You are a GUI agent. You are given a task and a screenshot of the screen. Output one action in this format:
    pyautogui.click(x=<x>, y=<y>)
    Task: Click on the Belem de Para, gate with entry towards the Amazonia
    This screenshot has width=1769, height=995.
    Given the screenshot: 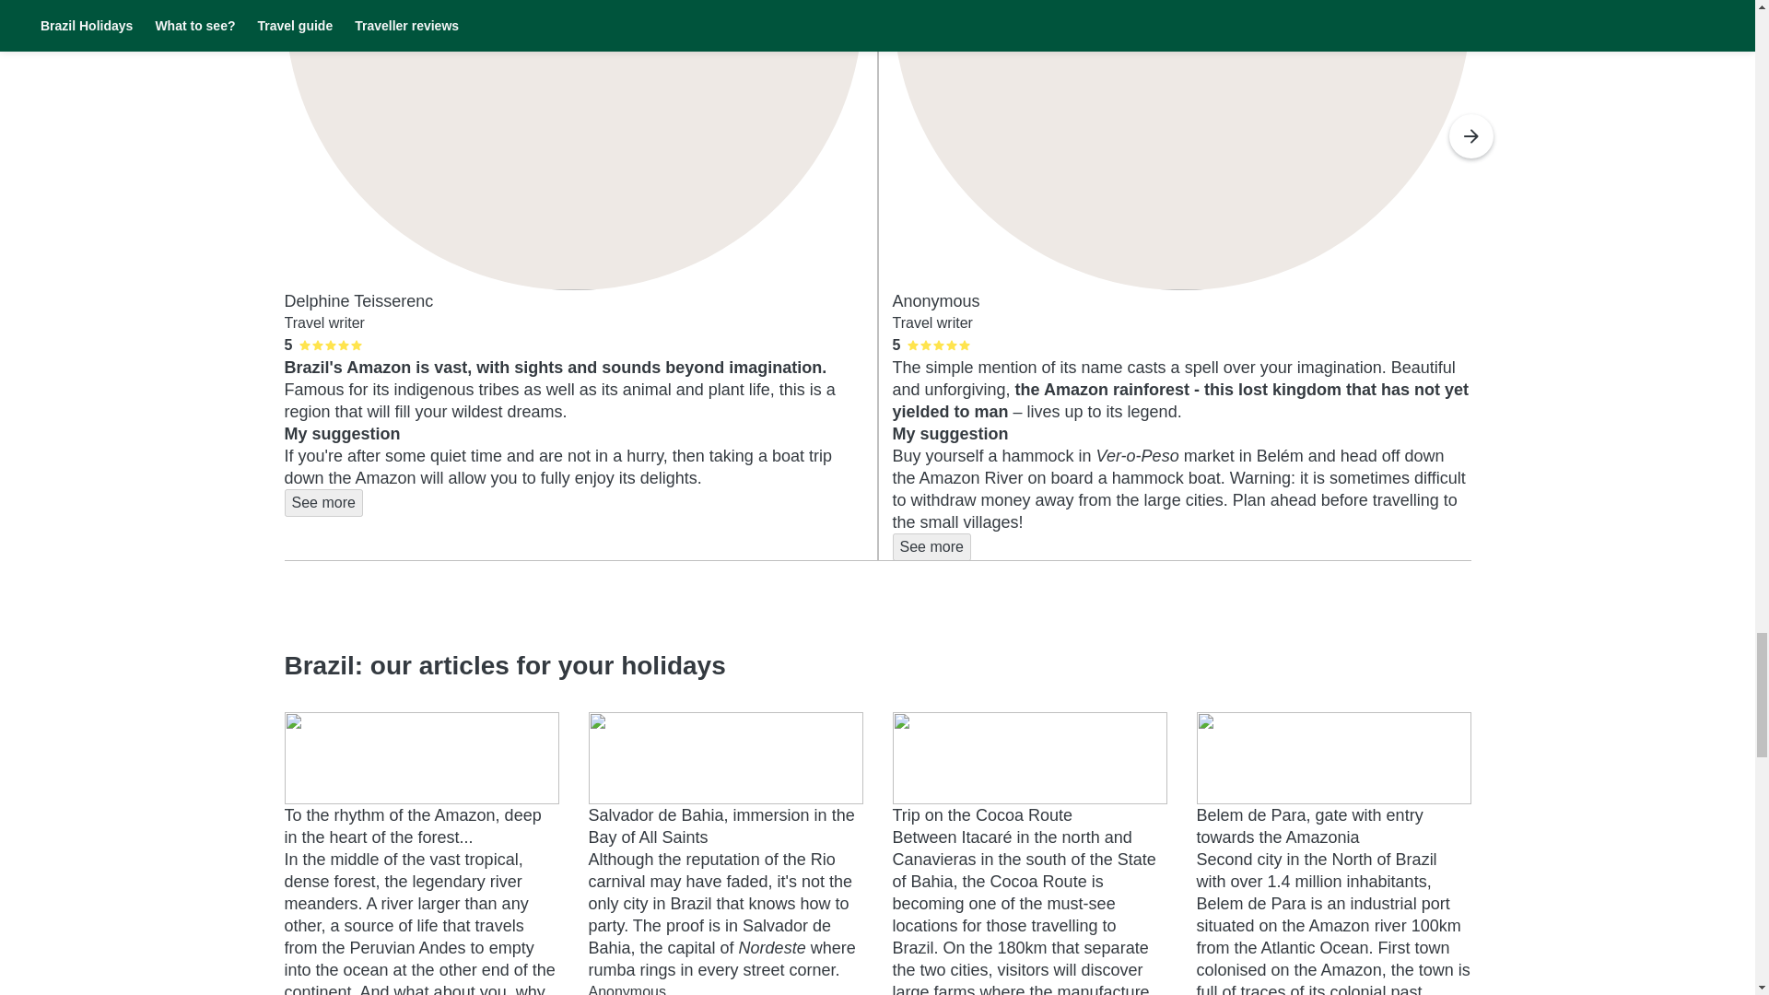 What is the action you would take?
    pyautogui.click(x=1308, y=825)
    